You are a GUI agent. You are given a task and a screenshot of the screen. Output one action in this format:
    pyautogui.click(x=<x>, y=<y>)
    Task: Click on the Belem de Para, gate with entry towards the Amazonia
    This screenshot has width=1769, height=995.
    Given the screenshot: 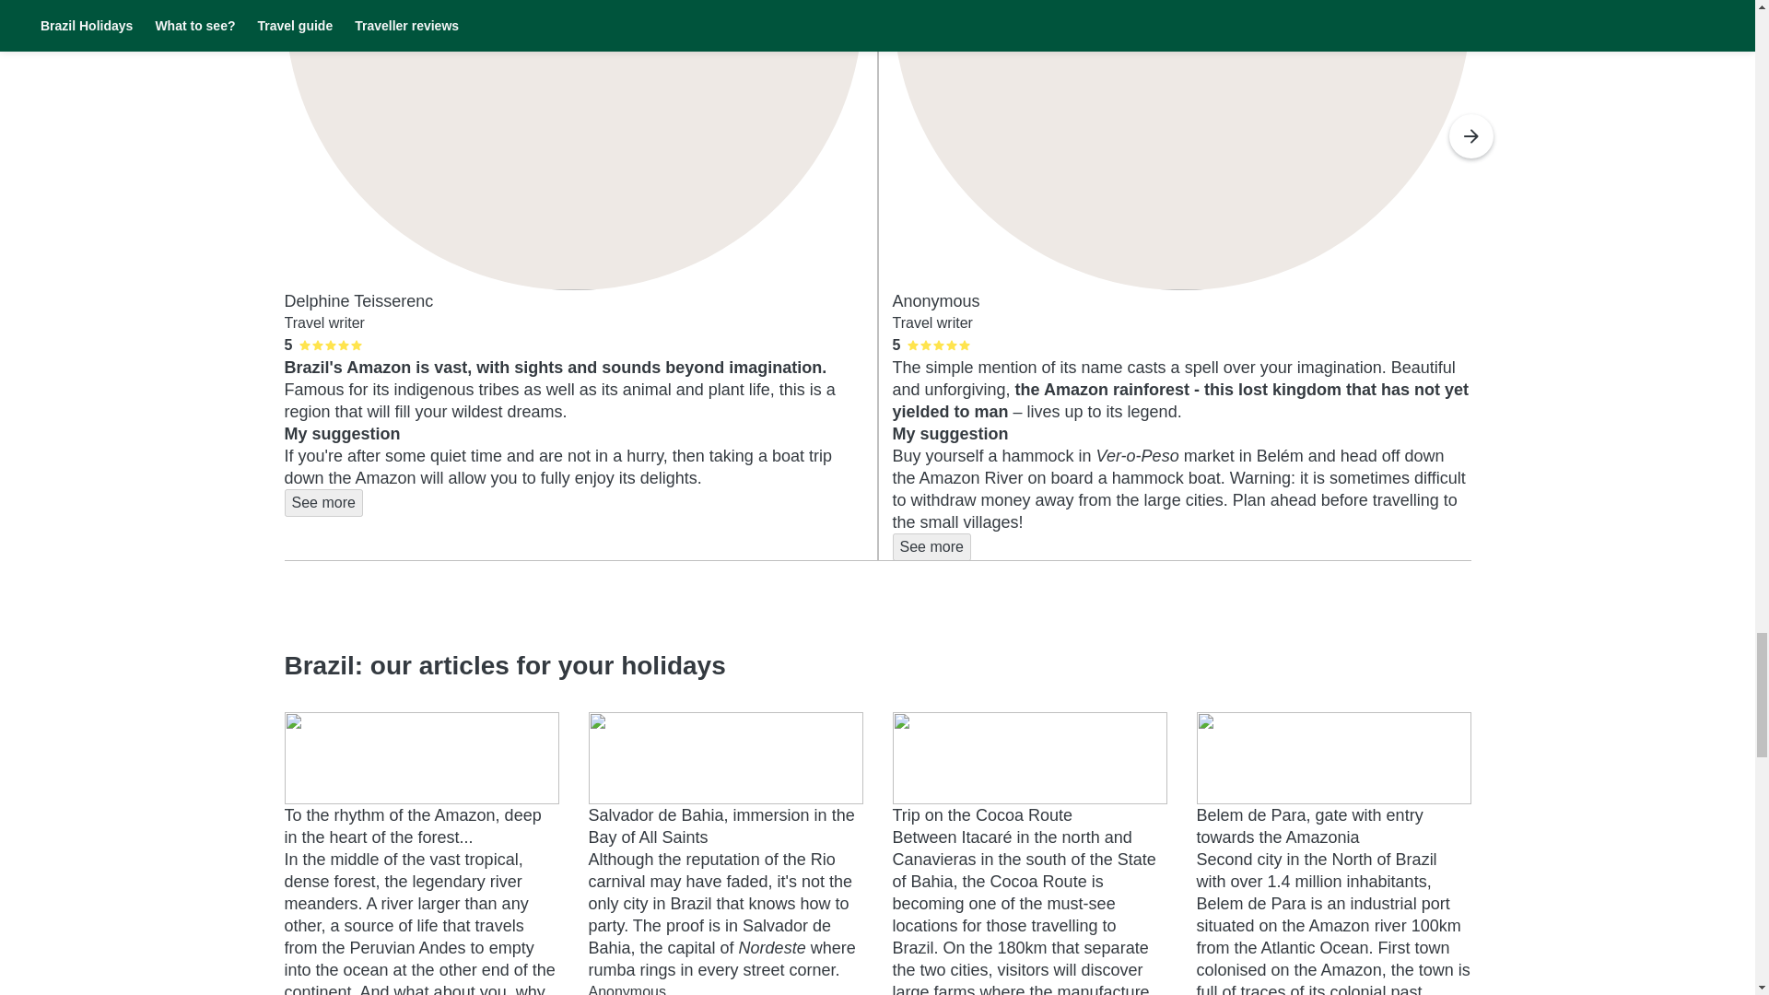 What is the action you would take?
    pyautogui.click(x=1308, y=825)
    